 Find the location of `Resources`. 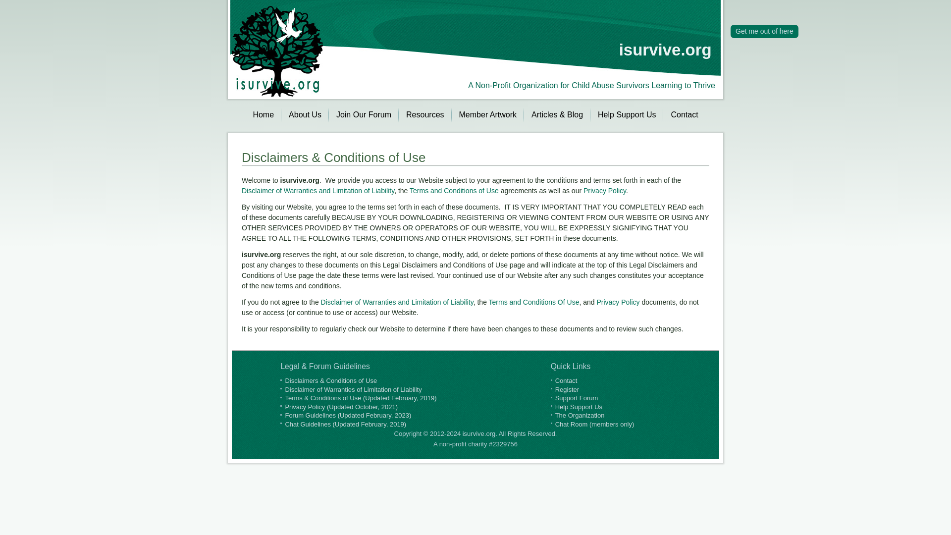

Resources is located at coordinates (424, 114).